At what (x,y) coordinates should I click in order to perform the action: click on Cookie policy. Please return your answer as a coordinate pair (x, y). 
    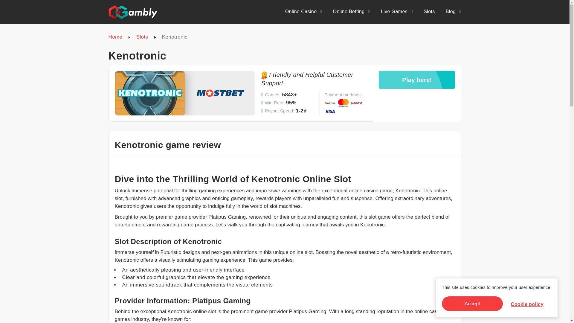
    Looking at the image, I should click on (527, 304).